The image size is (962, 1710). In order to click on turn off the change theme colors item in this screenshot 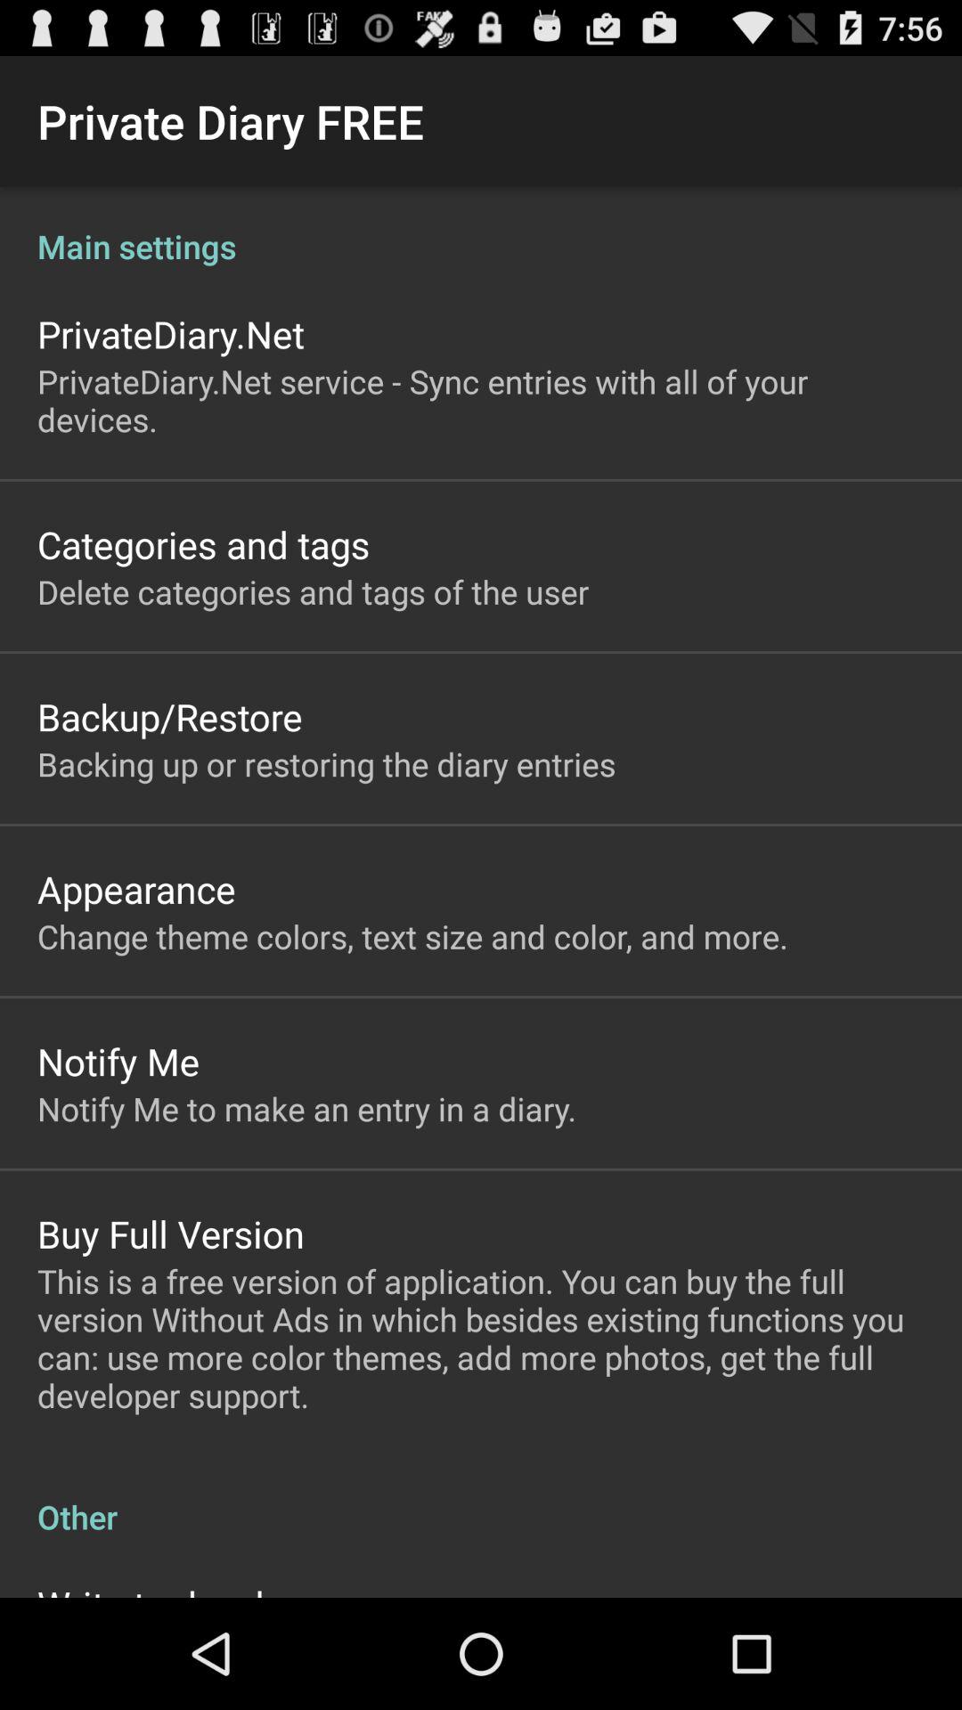, I will do `click(412, 936)`.